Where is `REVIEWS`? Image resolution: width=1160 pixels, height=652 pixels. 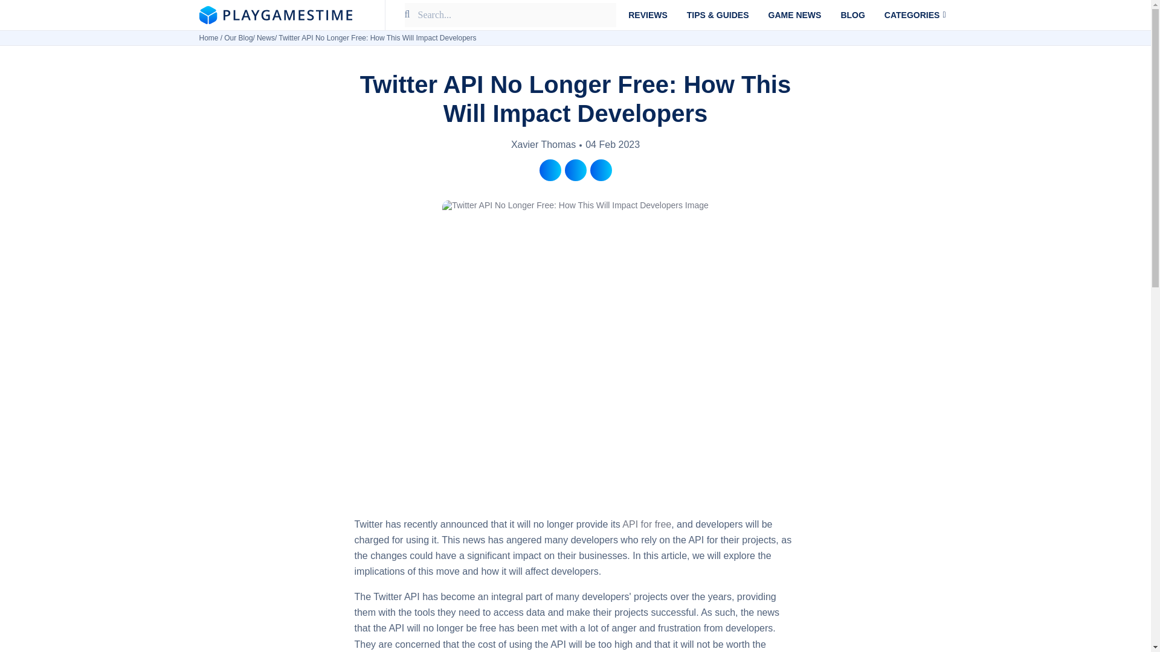
REVIEWS is located at coordinates (648, 14).